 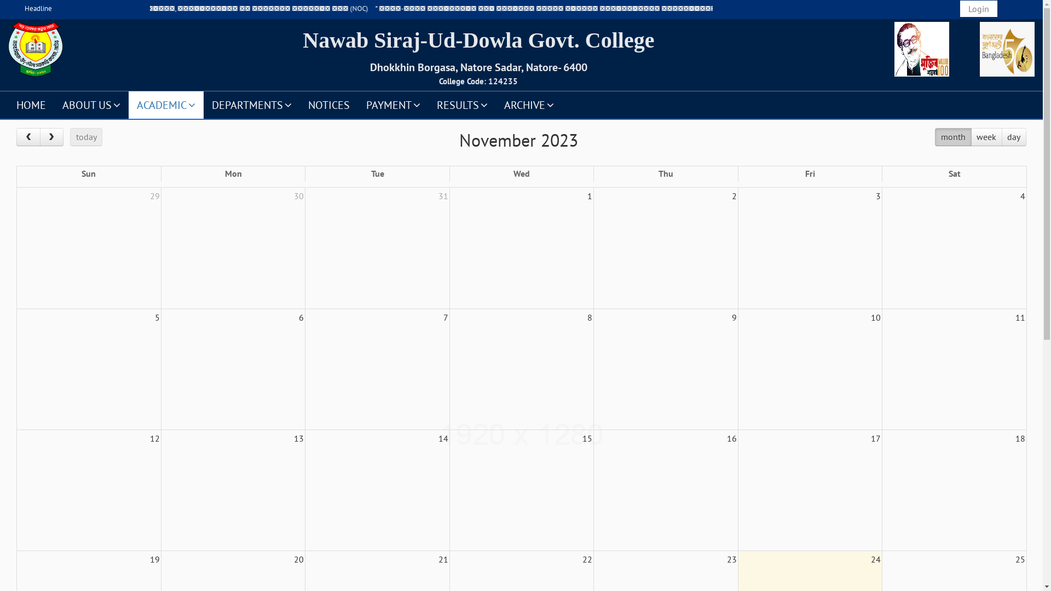 What do you see at coordinates (979, 9) in the screenshot?
I see `Login` at bounding box center [979, 9].